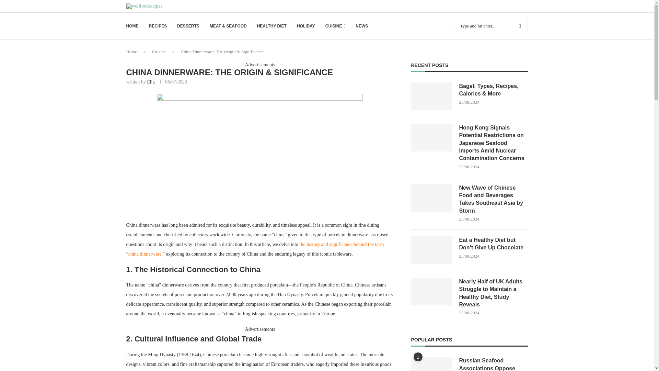 The image size is (659, 371). I want to click on CUISINE, so click(335, 26).